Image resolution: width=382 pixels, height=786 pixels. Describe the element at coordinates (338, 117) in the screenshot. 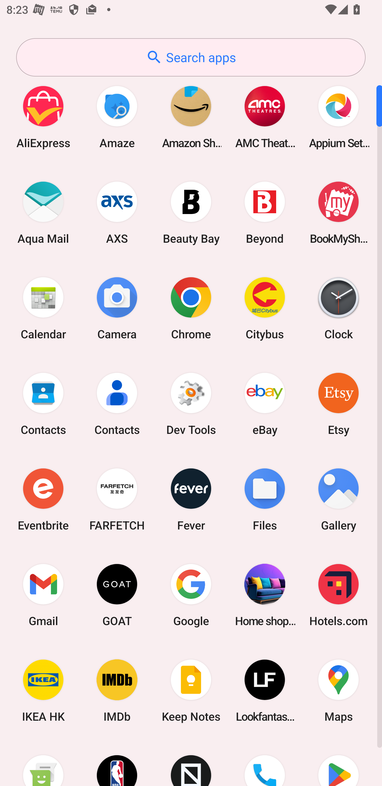

I see `Appium Settings` at that location.